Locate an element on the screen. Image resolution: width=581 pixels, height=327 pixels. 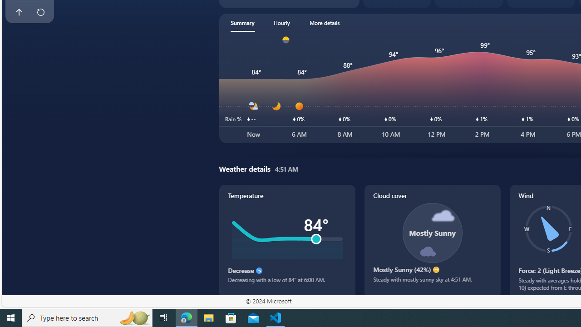
Summary is located at coordinates (242, 23).